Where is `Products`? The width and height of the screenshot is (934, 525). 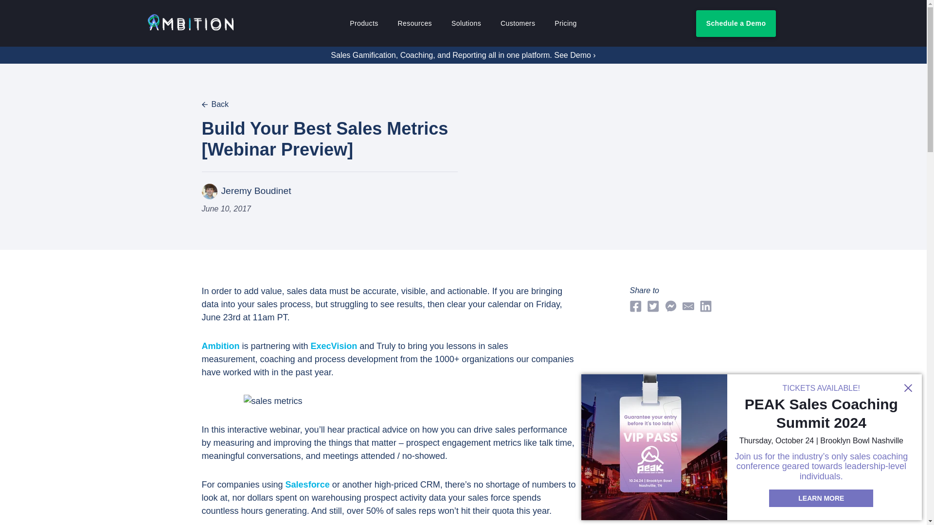 Products is located at coordinates (364, 23).